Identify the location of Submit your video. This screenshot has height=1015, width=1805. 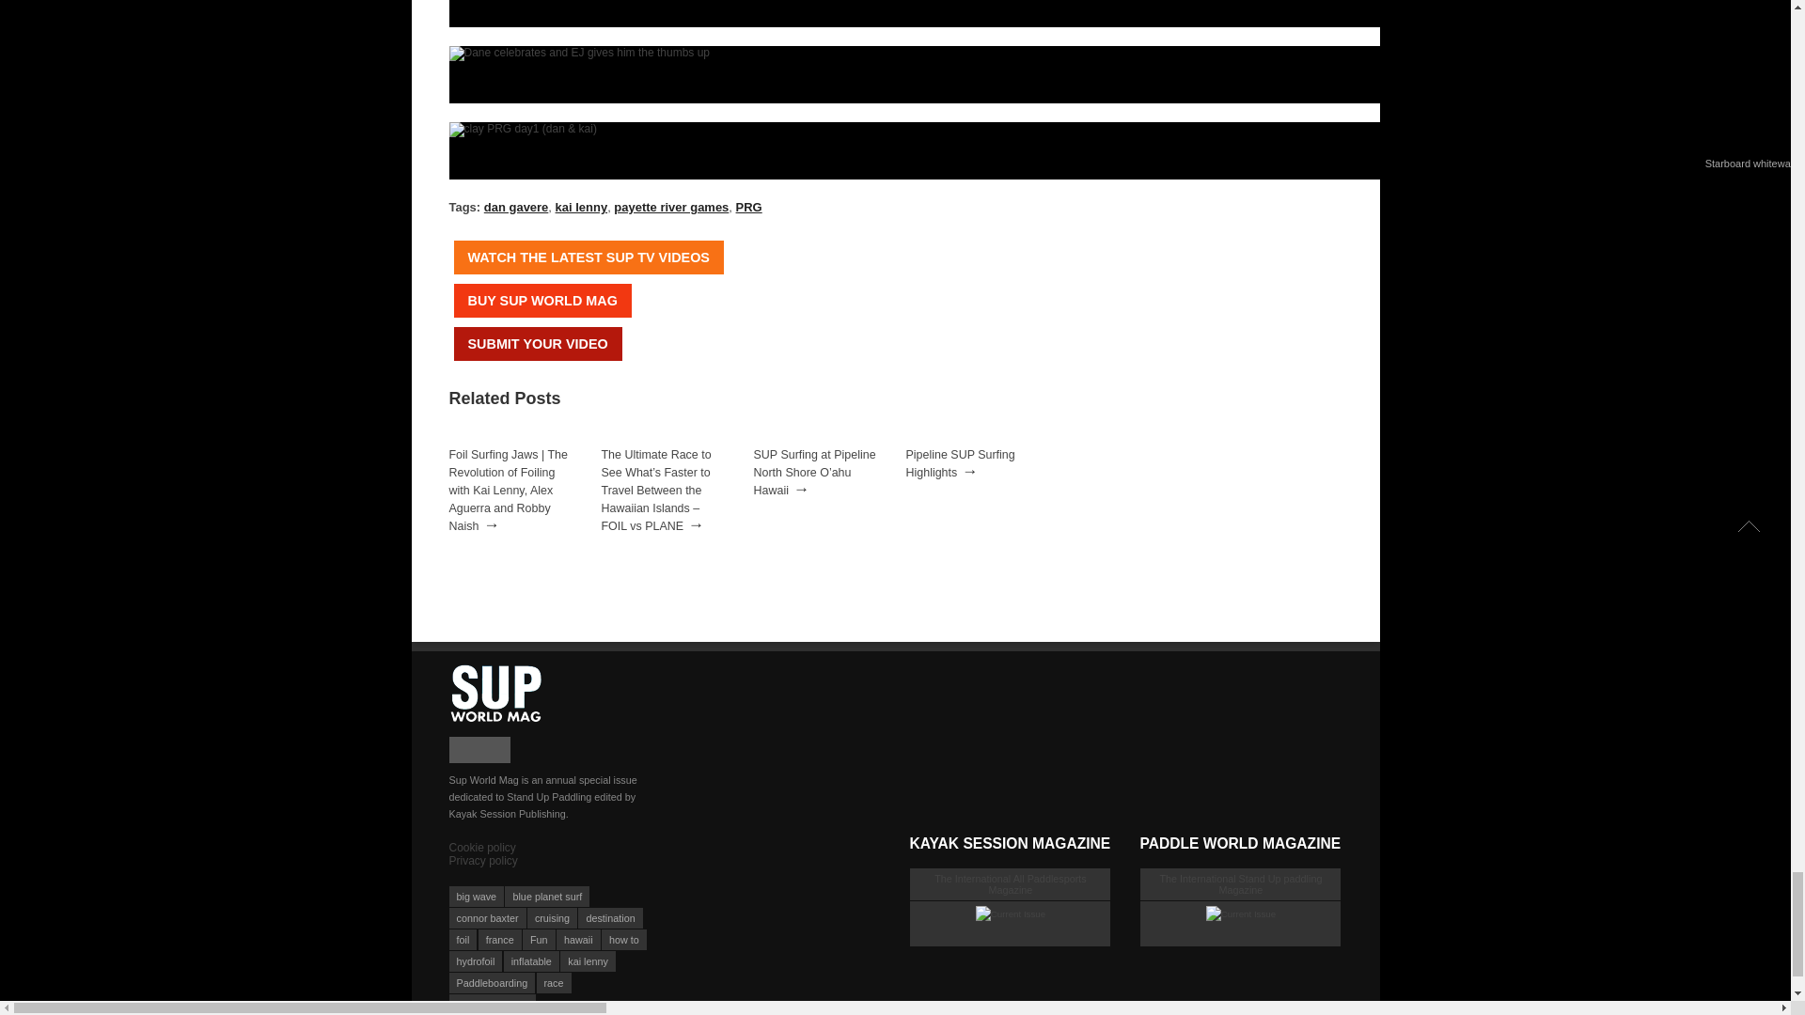
(536, 344).